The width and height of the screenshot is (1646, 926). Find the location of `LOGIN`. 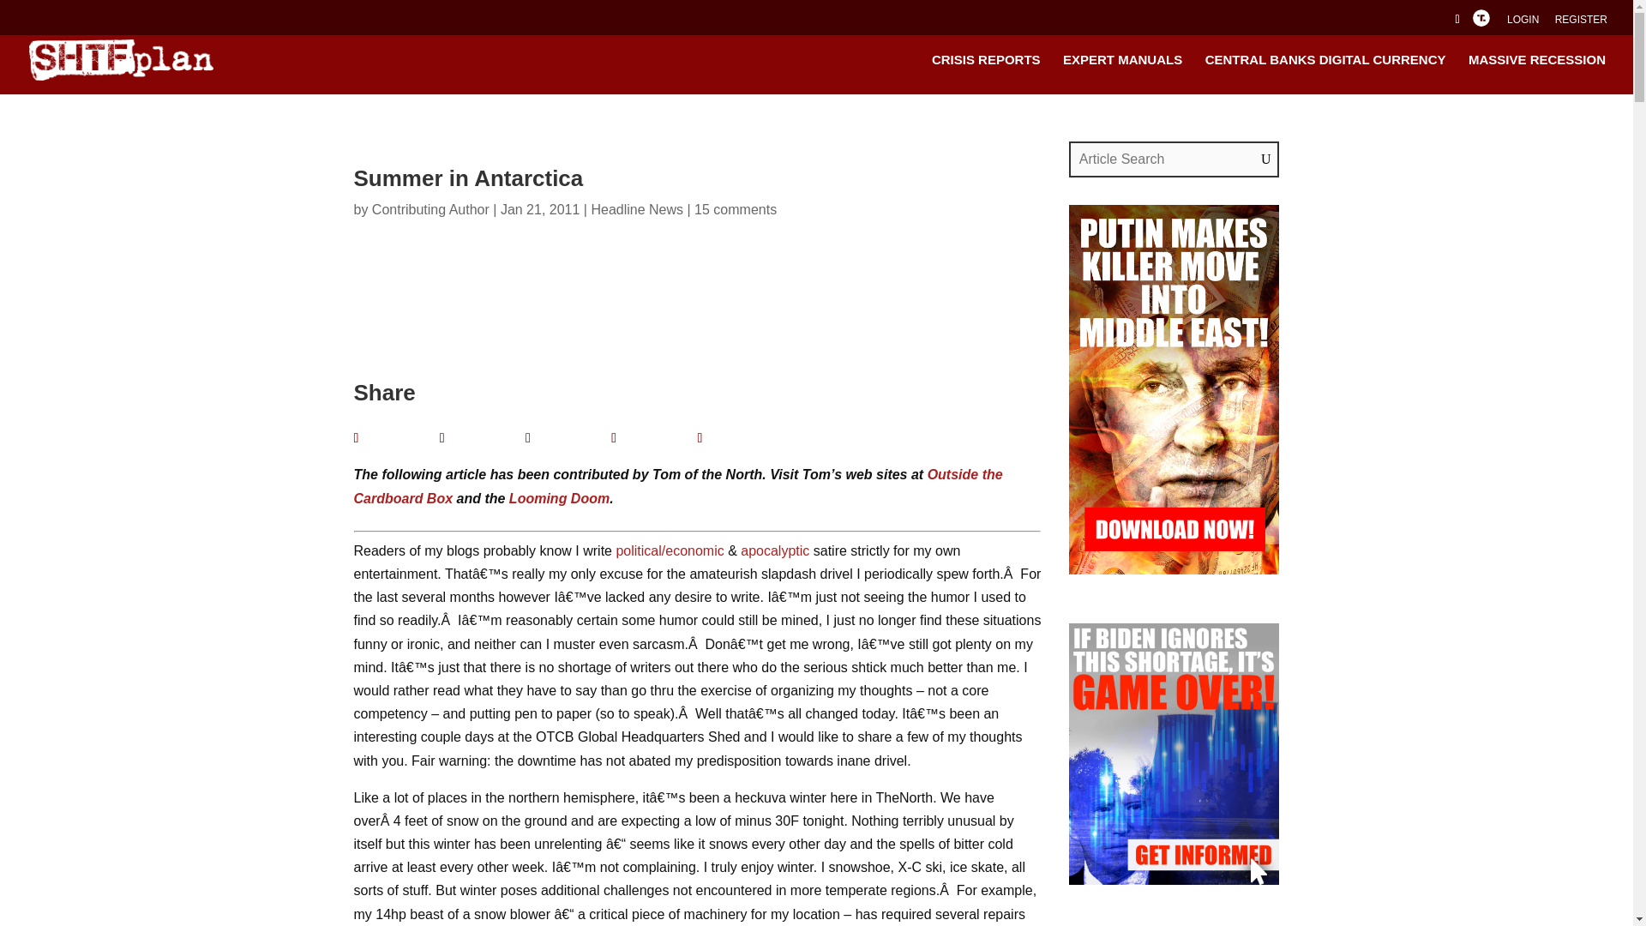

LOGIN is located at coordinates (1523, 23).